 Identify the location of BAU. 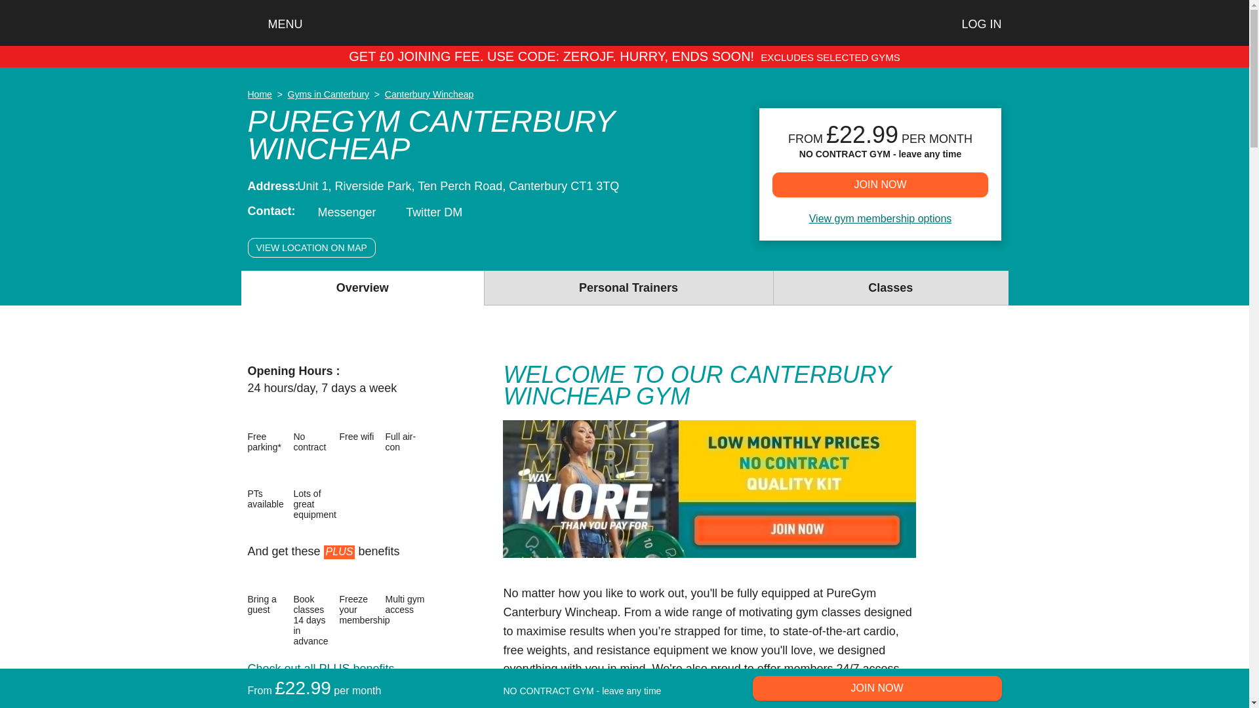
(709, 489).